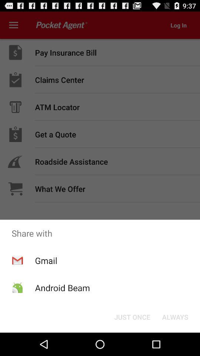  What do you see at coordinates (62, 288) in the screenshot?
I see `turn on the android beam icon` at bounding box center [62, 288].